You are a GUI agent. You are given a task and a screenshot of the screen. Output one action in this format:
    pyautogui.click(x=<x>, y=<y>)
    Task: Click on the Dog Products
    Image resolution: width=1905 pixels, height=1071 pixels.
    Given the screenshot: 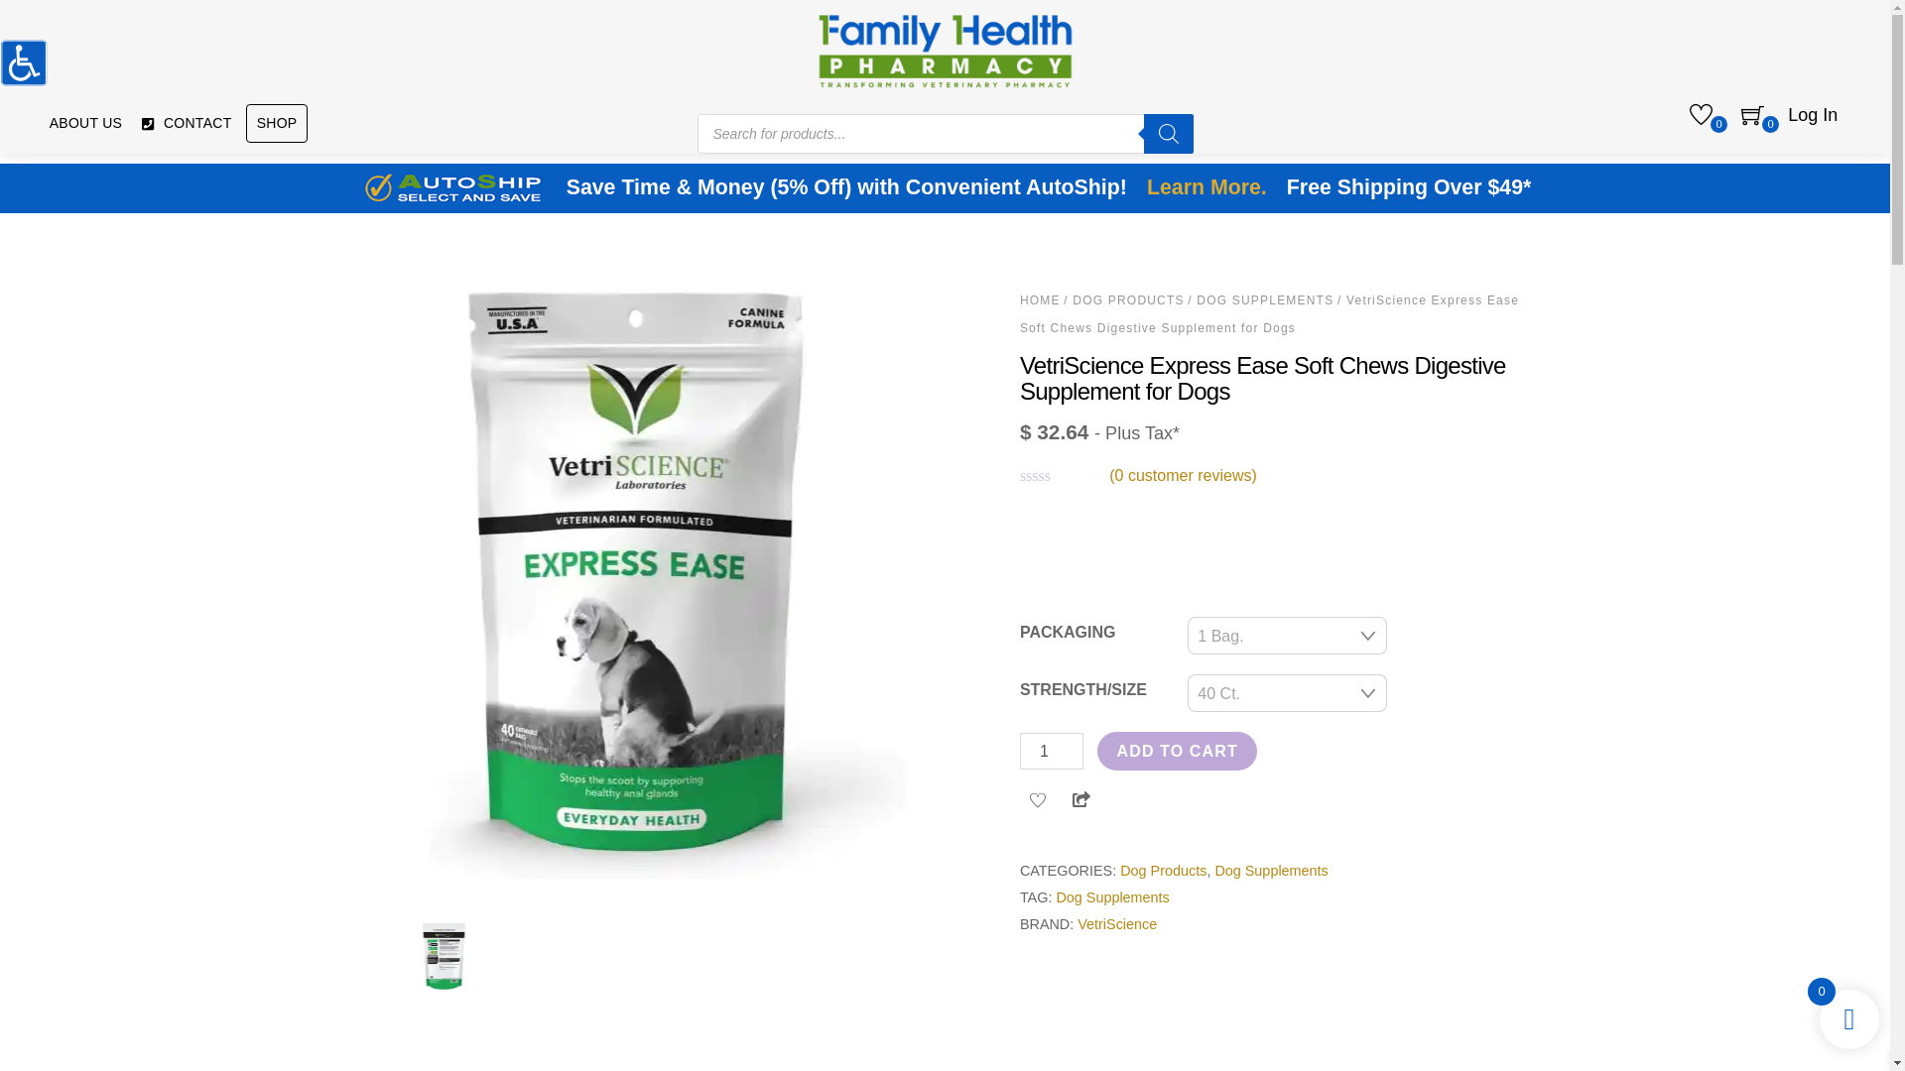 What is the action you would take?
    pyautogui.click(x=1163, y=871)
    